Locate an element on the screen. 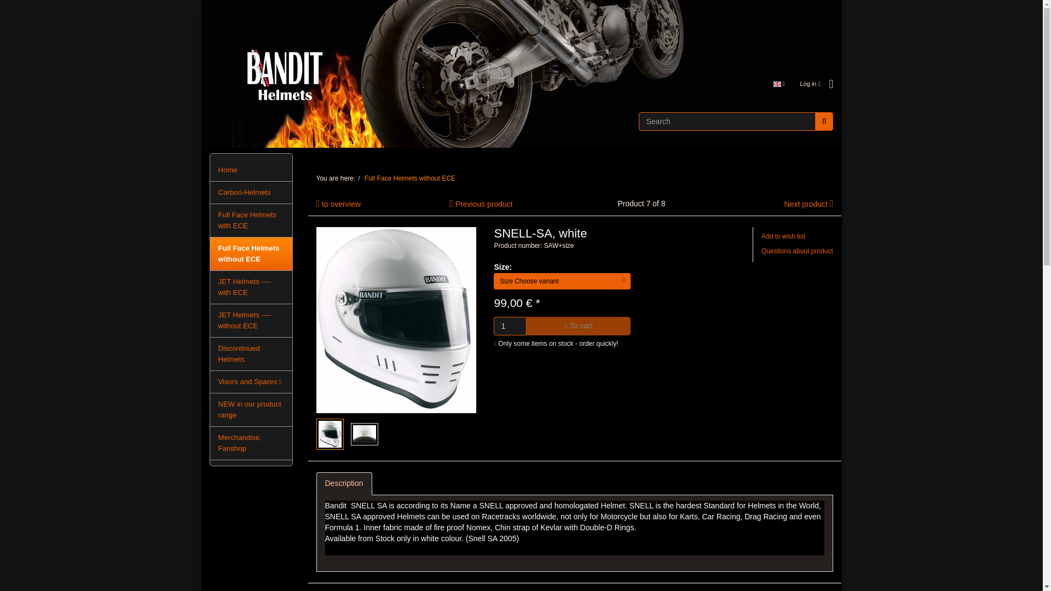  Full Face Helmets with ECE is located at coordinates (251, 220).